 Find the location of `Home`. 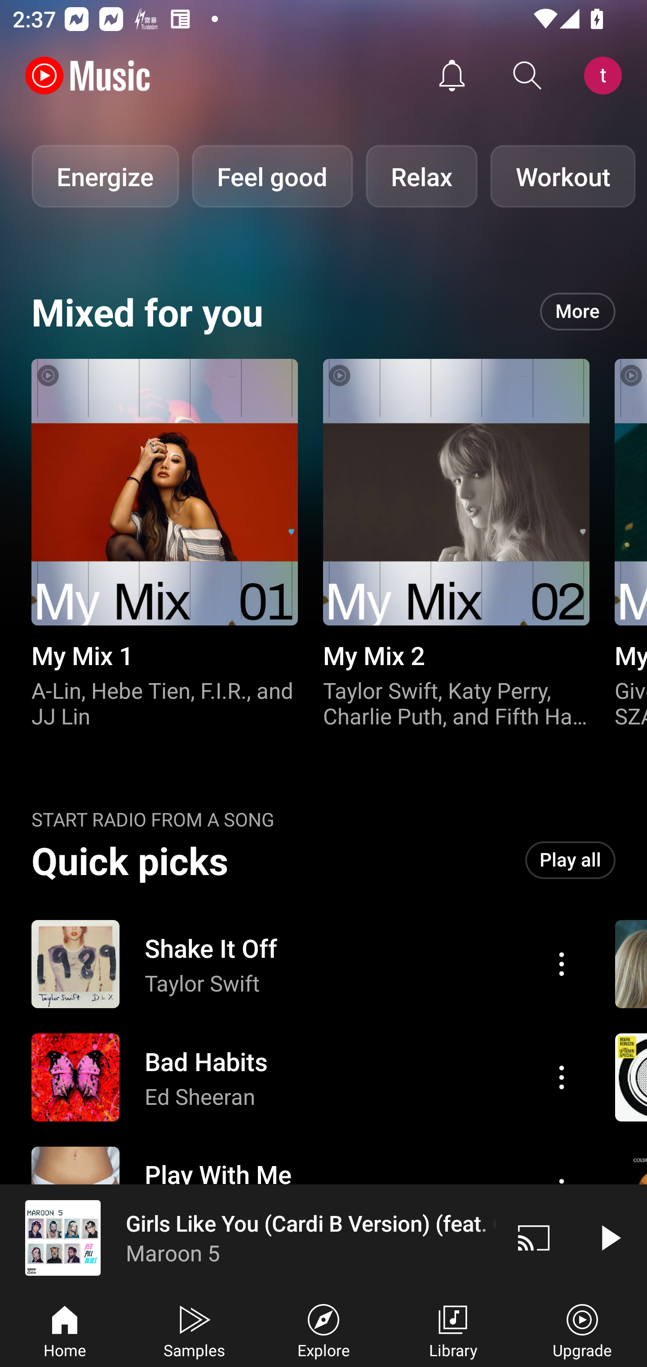

Home is located at coordinates (65, 1329).